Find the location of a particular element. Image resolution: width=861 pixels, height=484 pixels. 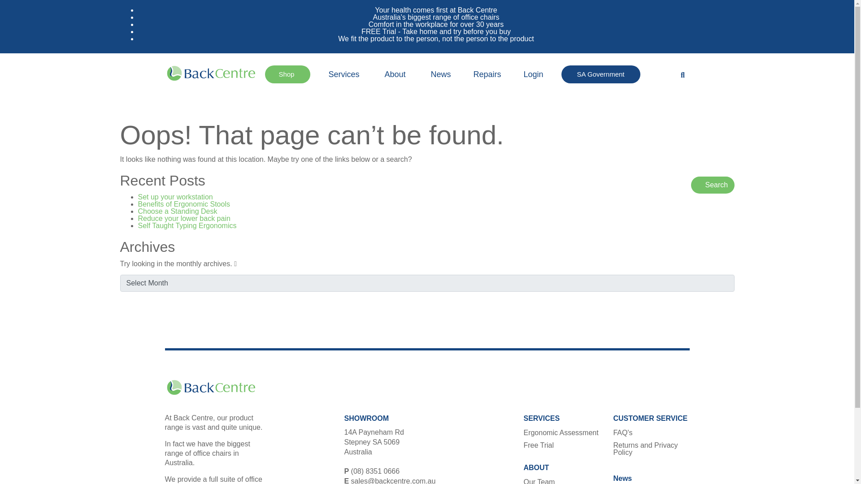

Login is located at coordinates (533, 74).